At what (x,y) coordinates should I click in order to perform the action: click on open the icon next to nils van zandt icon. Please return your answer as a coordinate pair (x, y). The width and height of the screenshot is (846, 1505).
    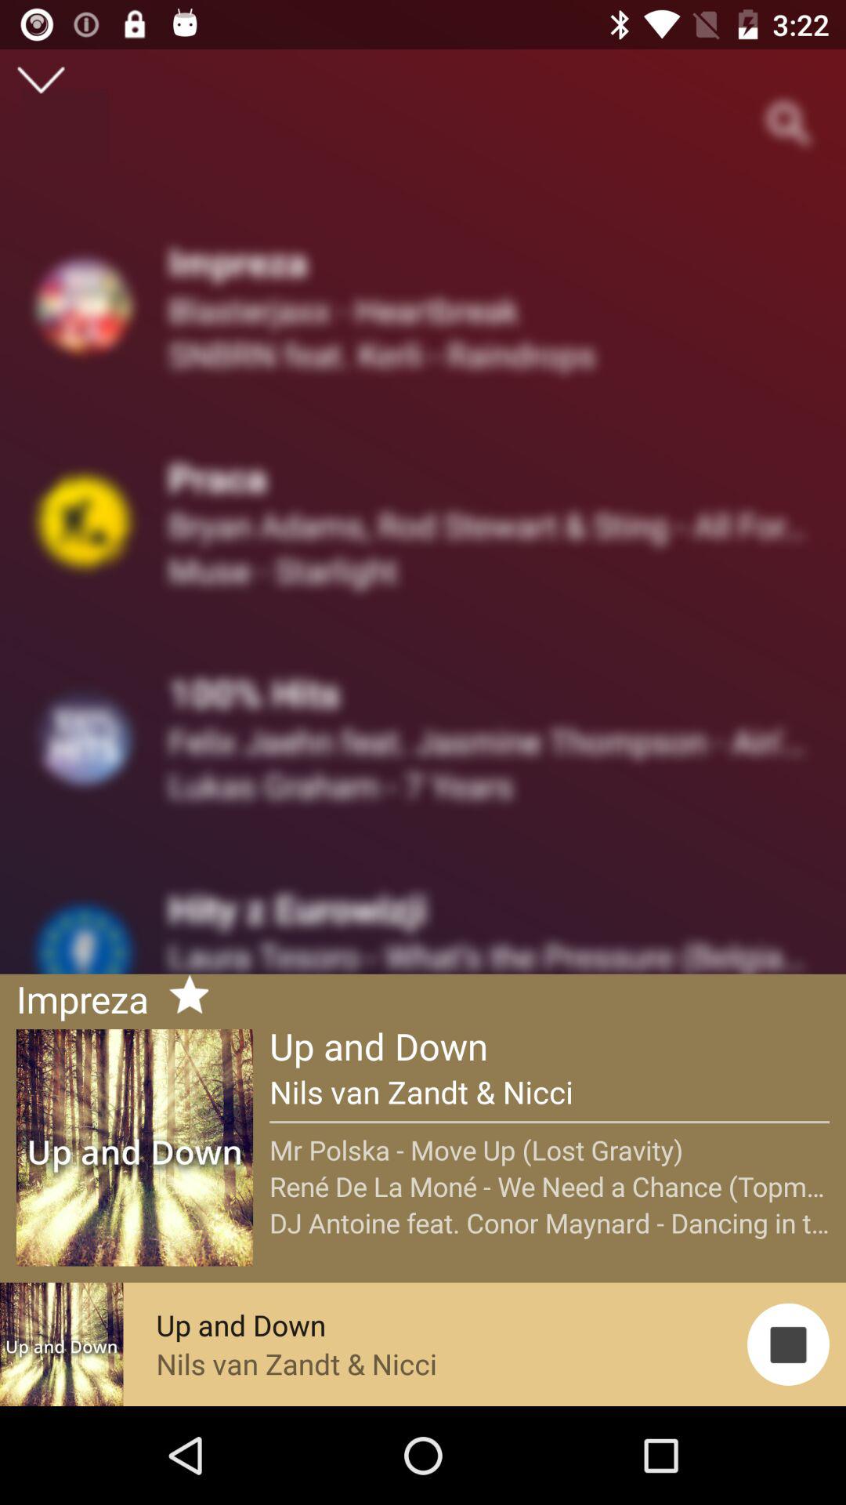
    Looking at the image, I should click on (788, 1344).